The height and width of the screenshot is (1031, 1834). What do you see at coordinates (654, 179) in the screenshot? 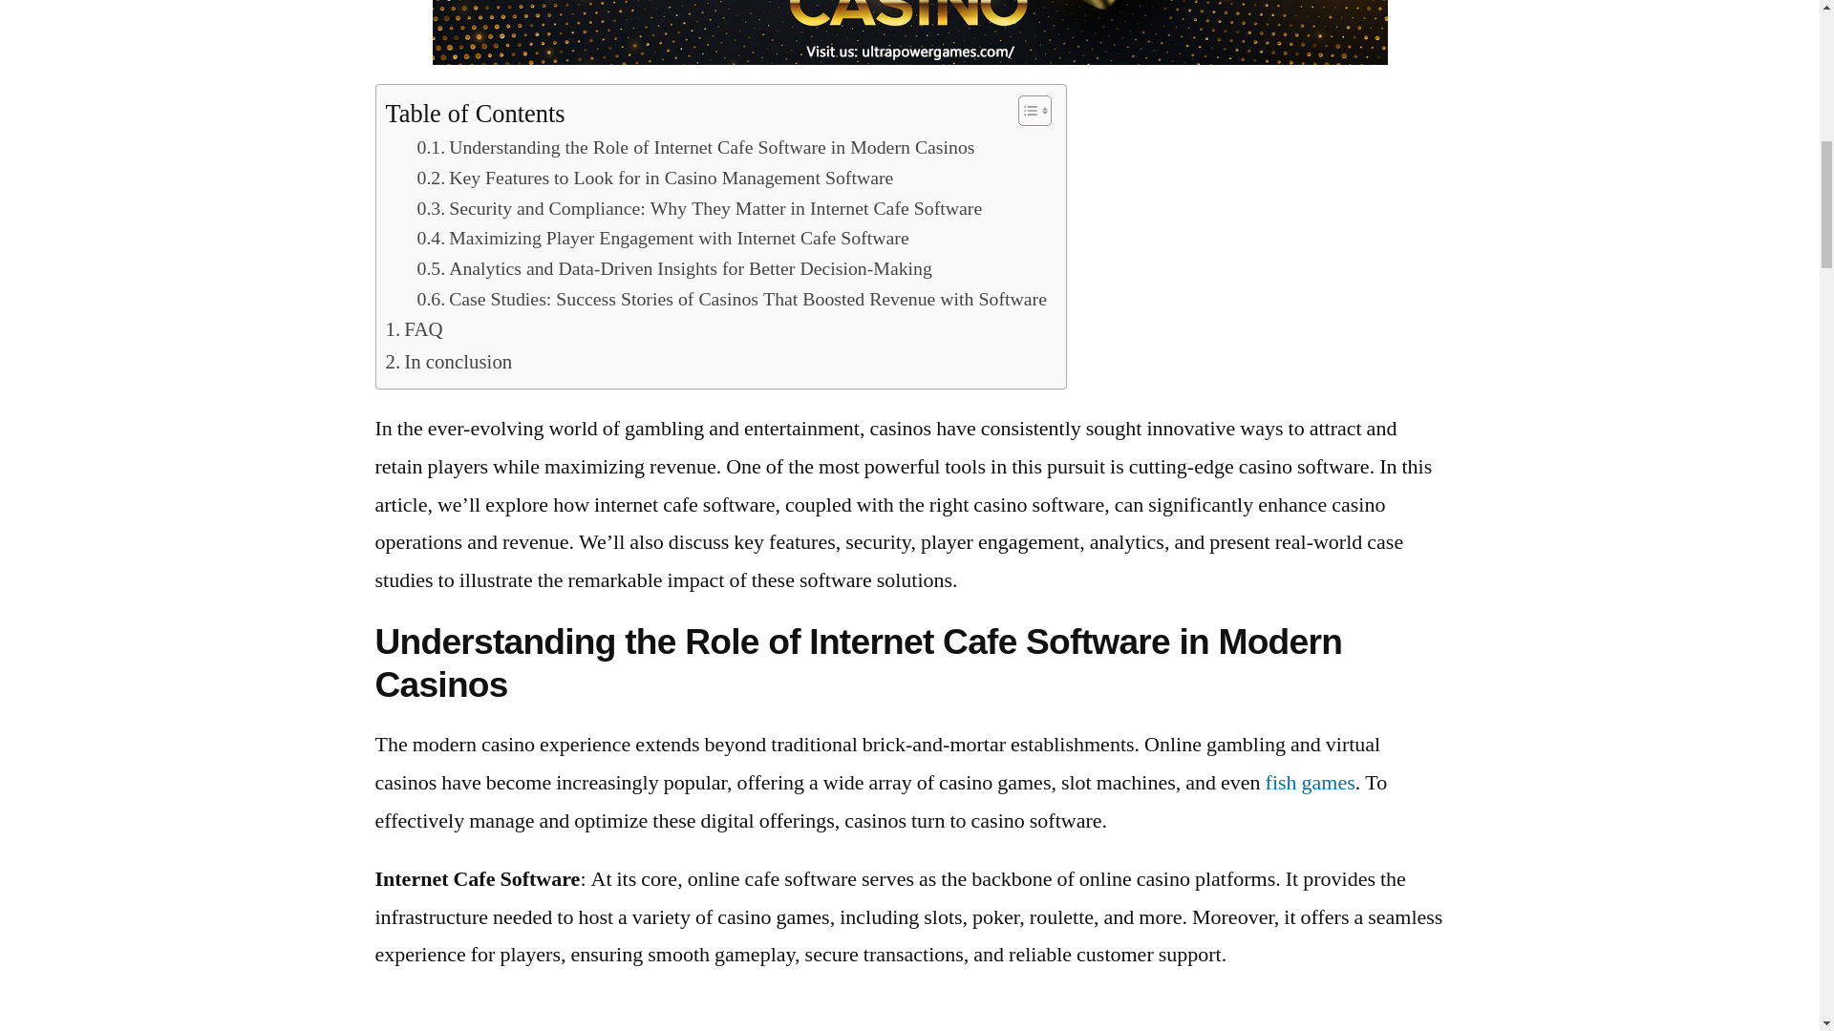
I see `Key Features to Look for in Casino Management Software` at bounding box center [654, 179].